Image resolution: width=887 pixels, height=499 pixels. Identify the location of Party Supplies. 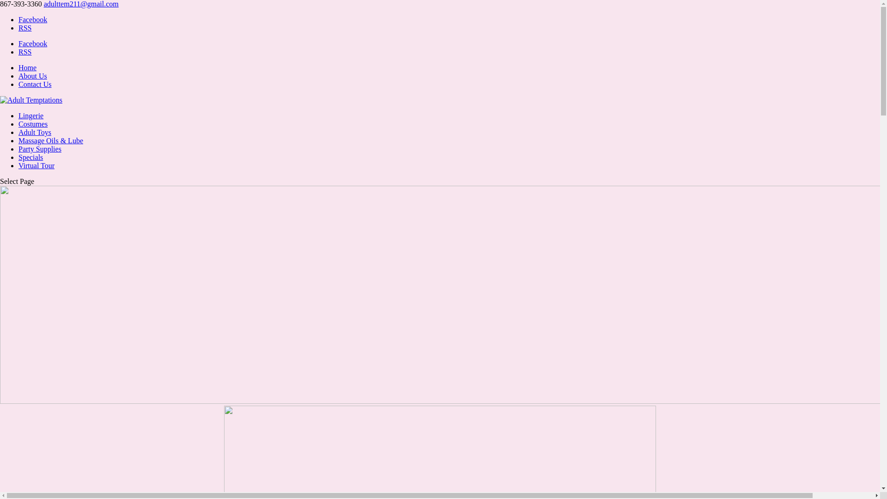
(40, 149).